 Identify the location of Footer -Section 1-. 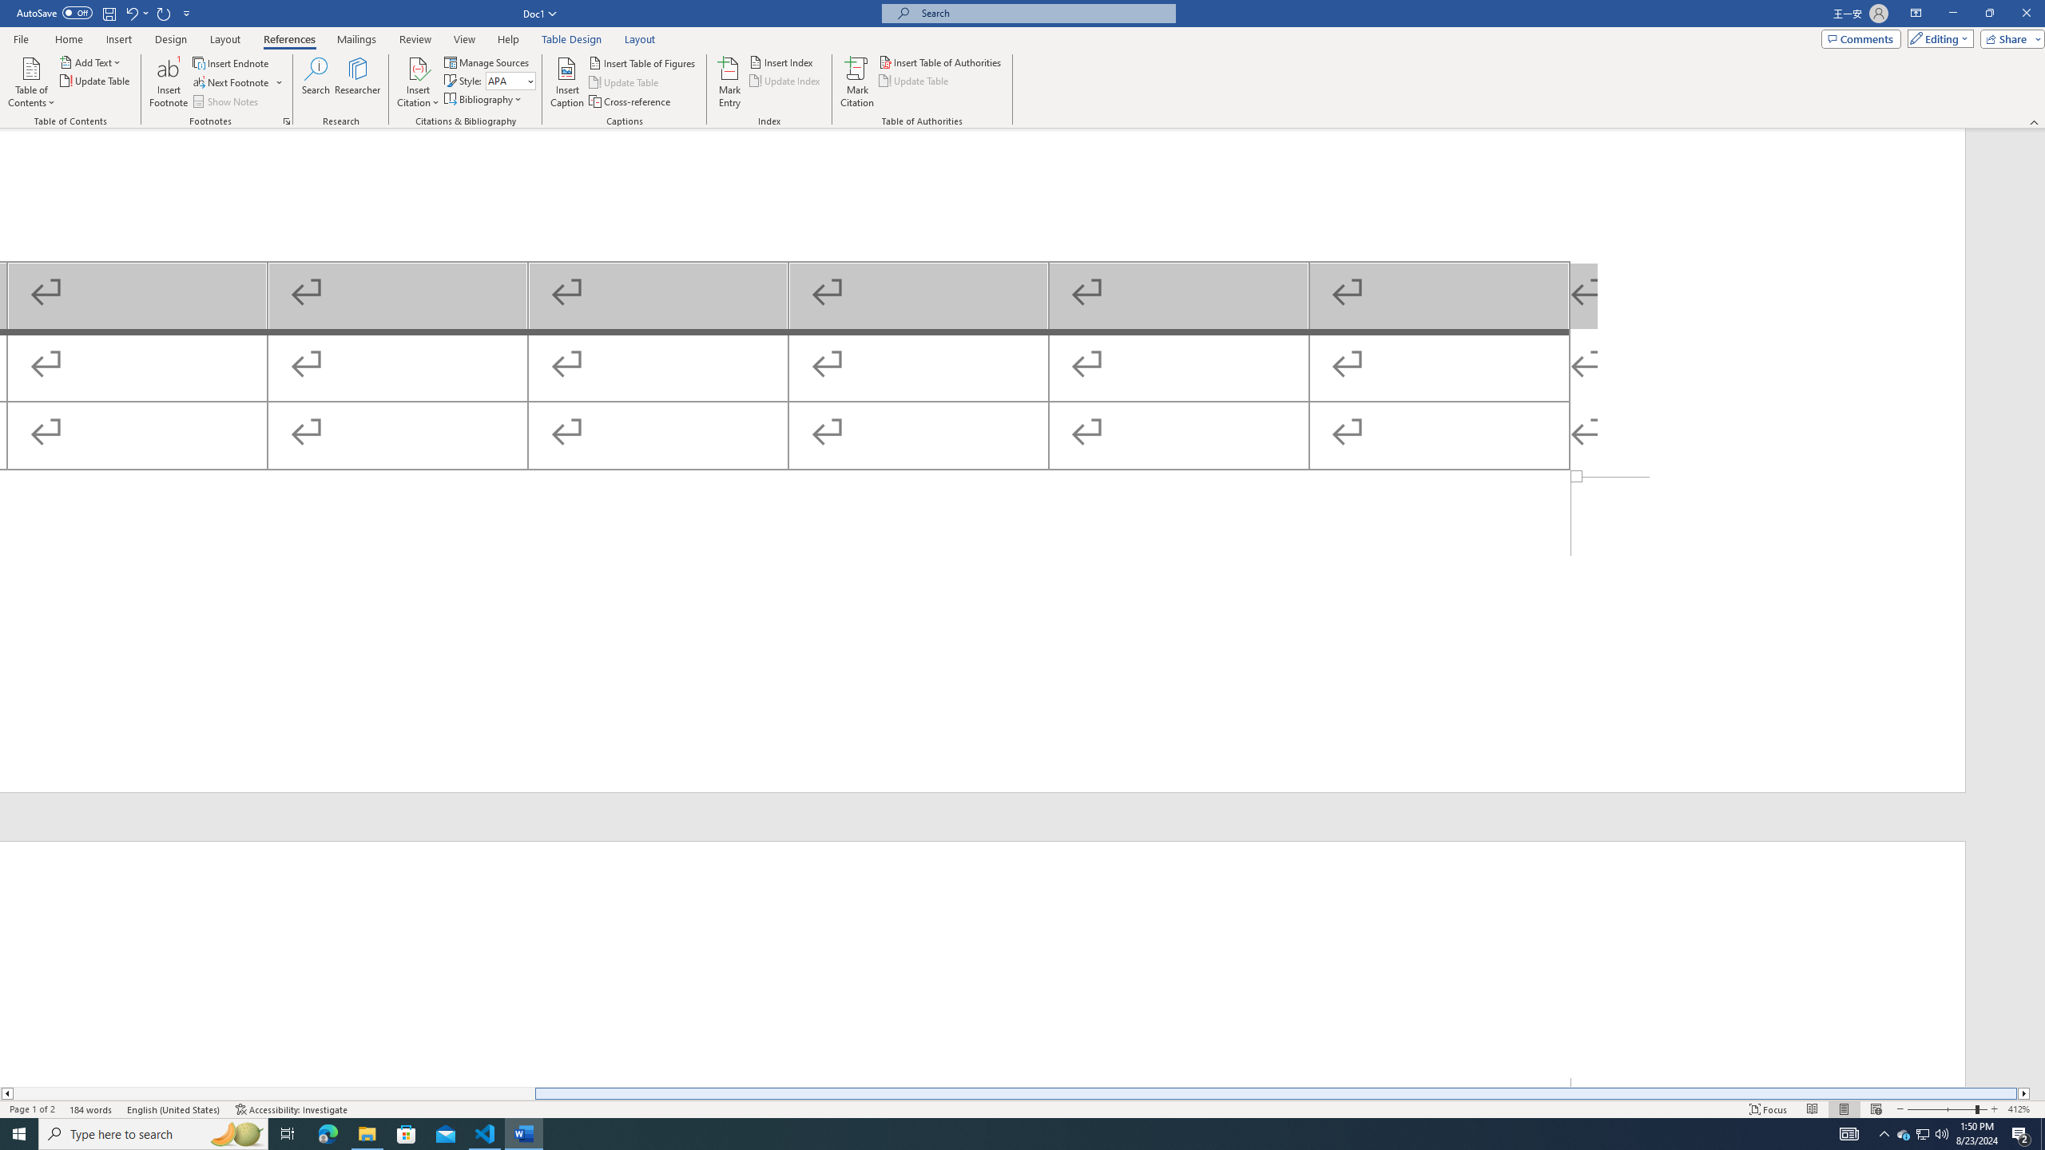
(983, 635).